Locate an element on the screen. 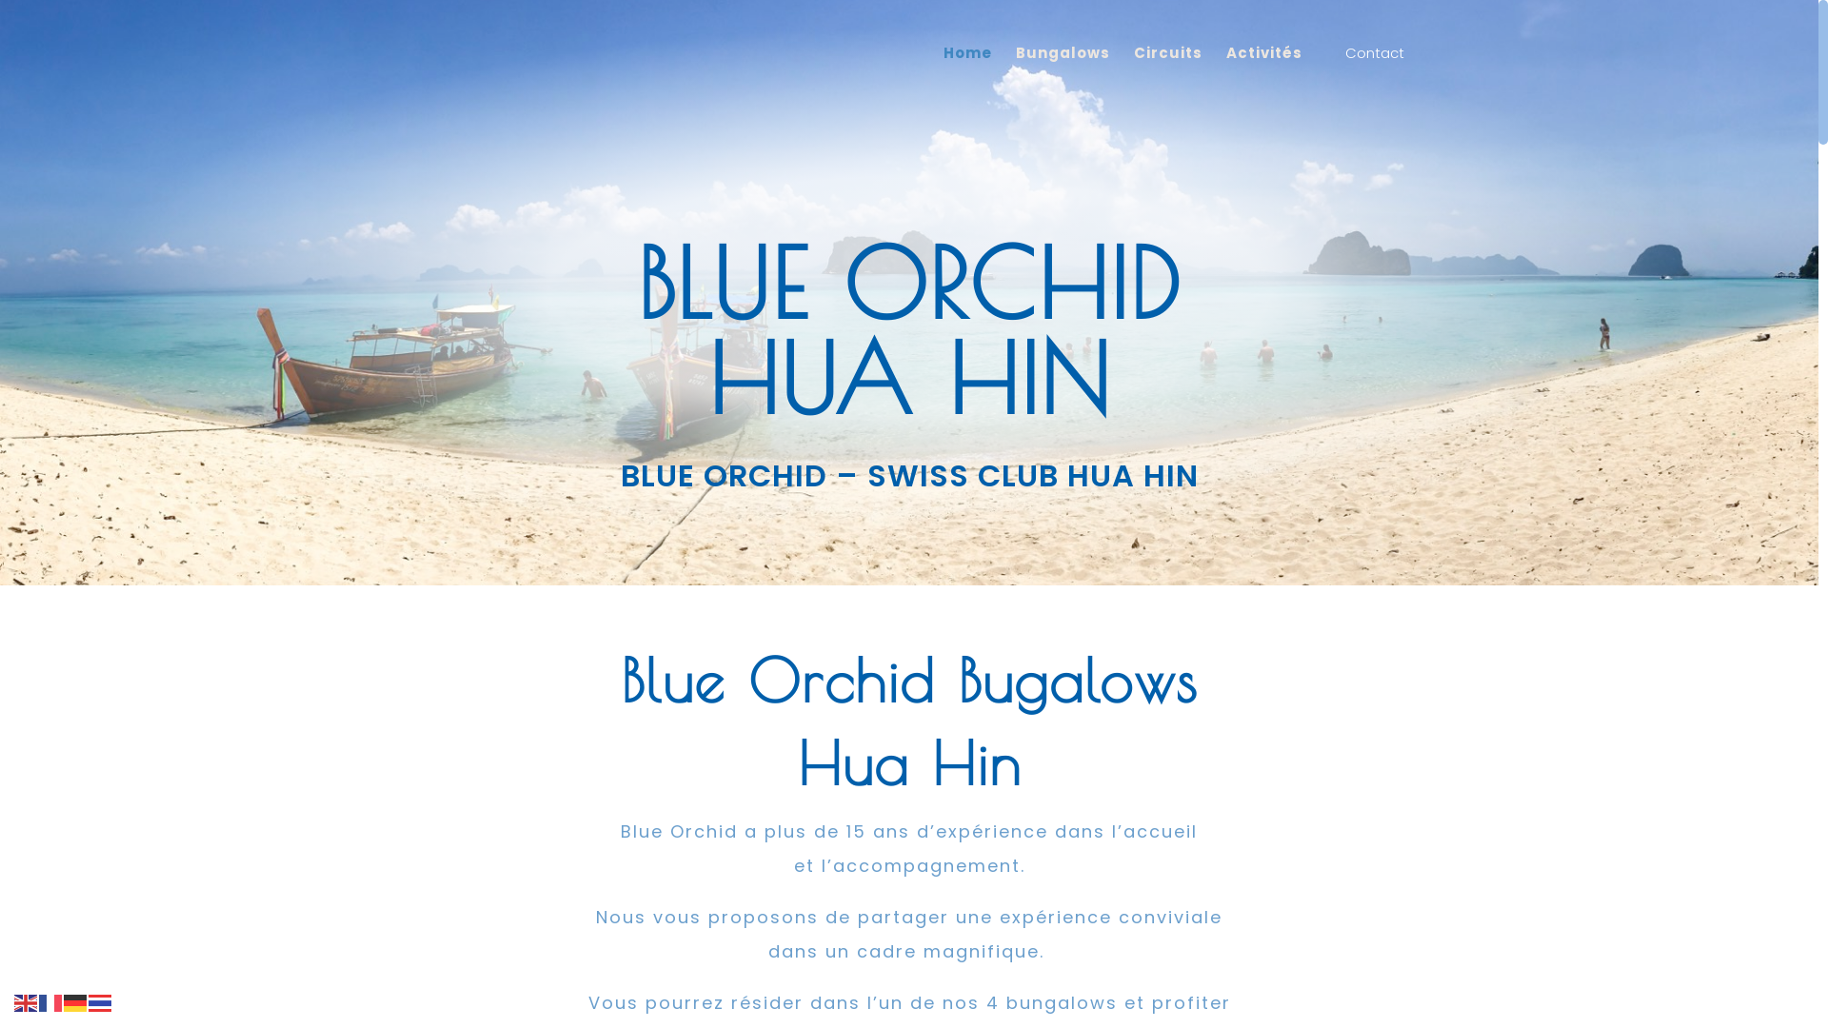 This screenshot has width=1828, height=1028. Thai is located at coordinates (101, 1001).